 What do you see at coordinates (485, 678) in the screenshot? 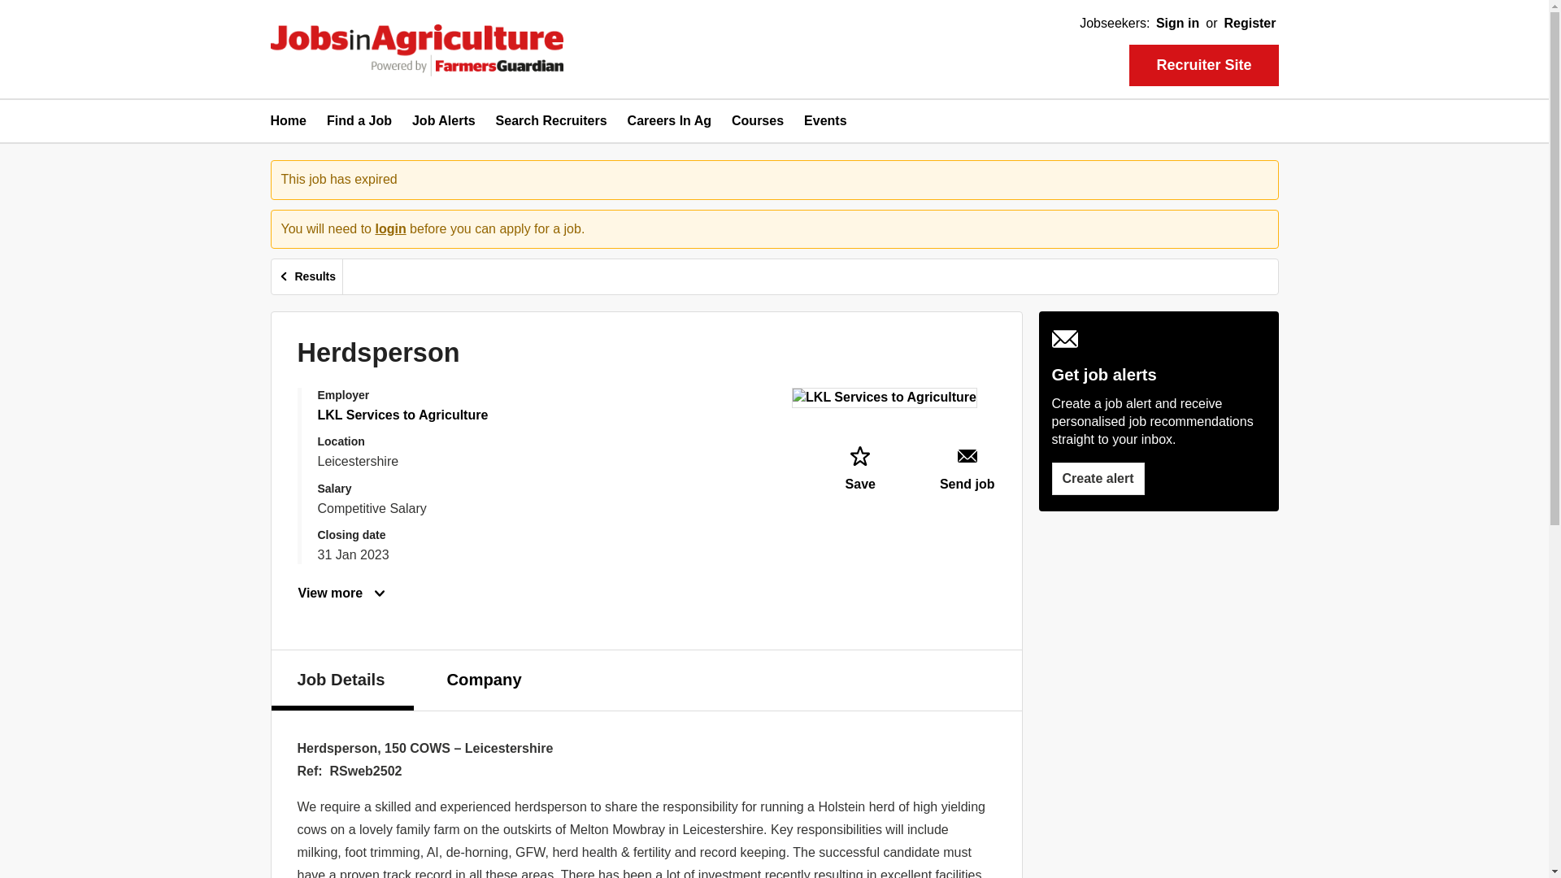
I see `Company` at bounding box center [485, 678].